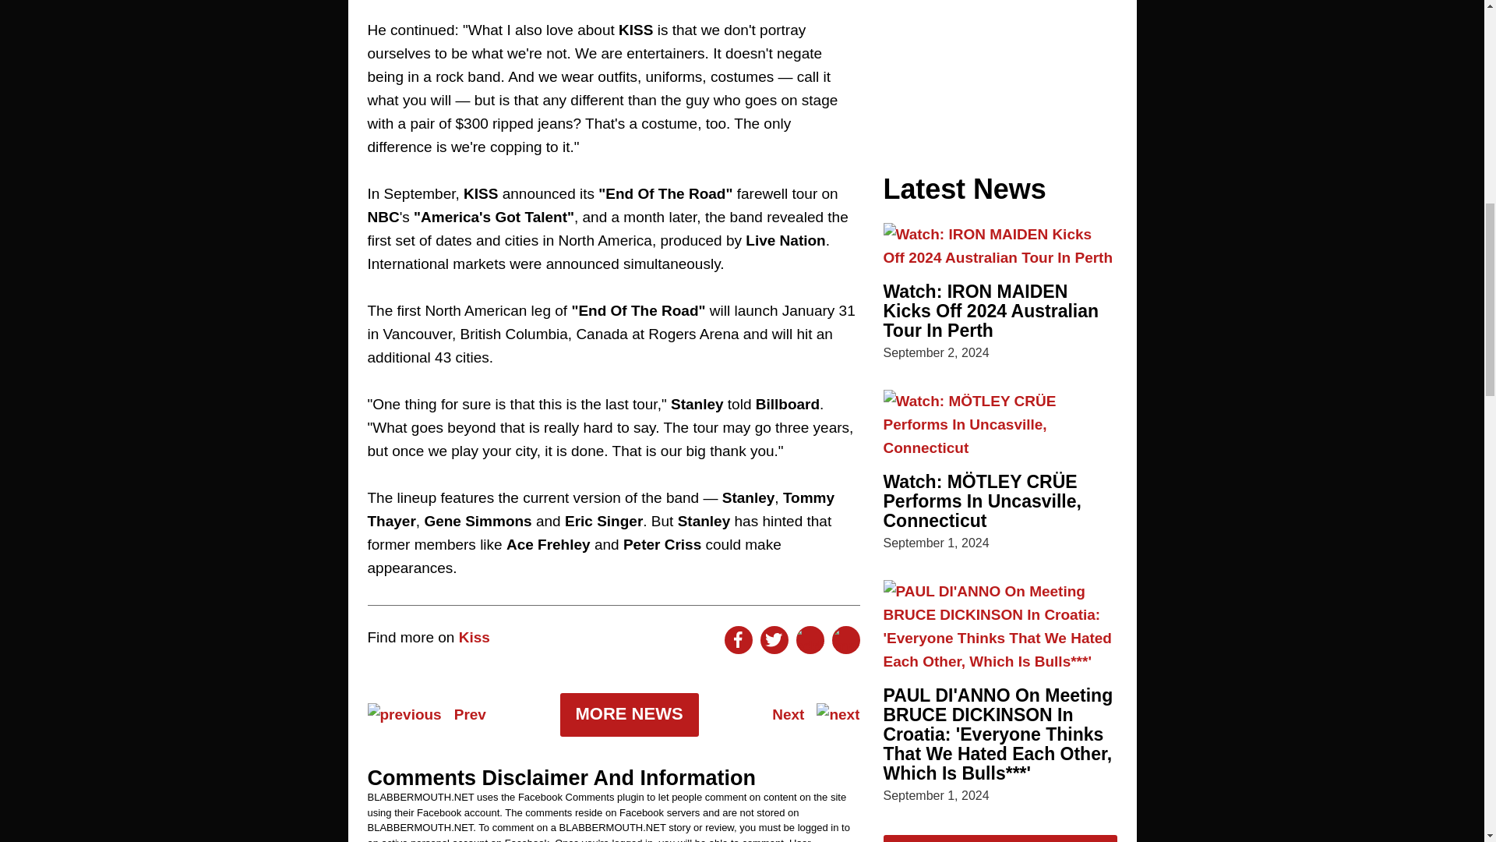  Describe the element at coordinates (629, 714) in the screenshot. I see `MORE NEWS` at that location.